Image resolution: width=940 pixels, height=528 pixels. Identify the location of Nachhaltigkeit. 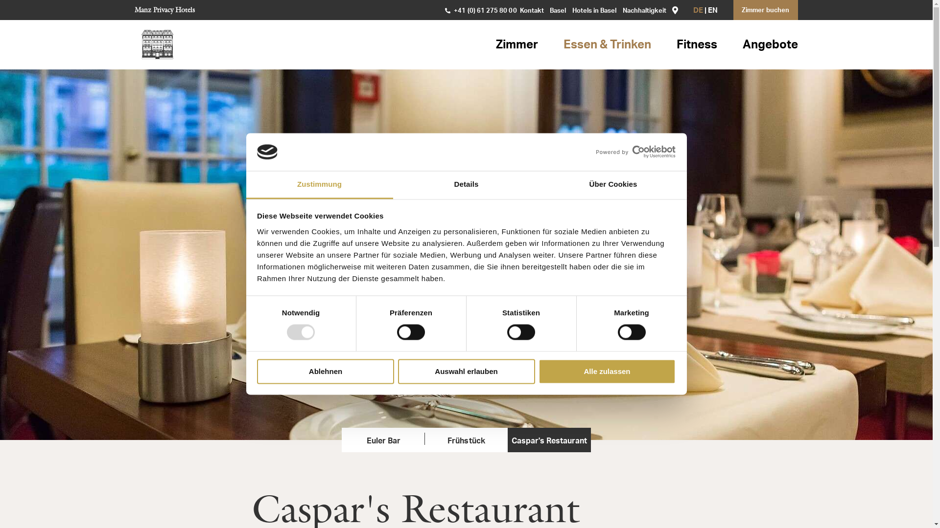
(645, 11).